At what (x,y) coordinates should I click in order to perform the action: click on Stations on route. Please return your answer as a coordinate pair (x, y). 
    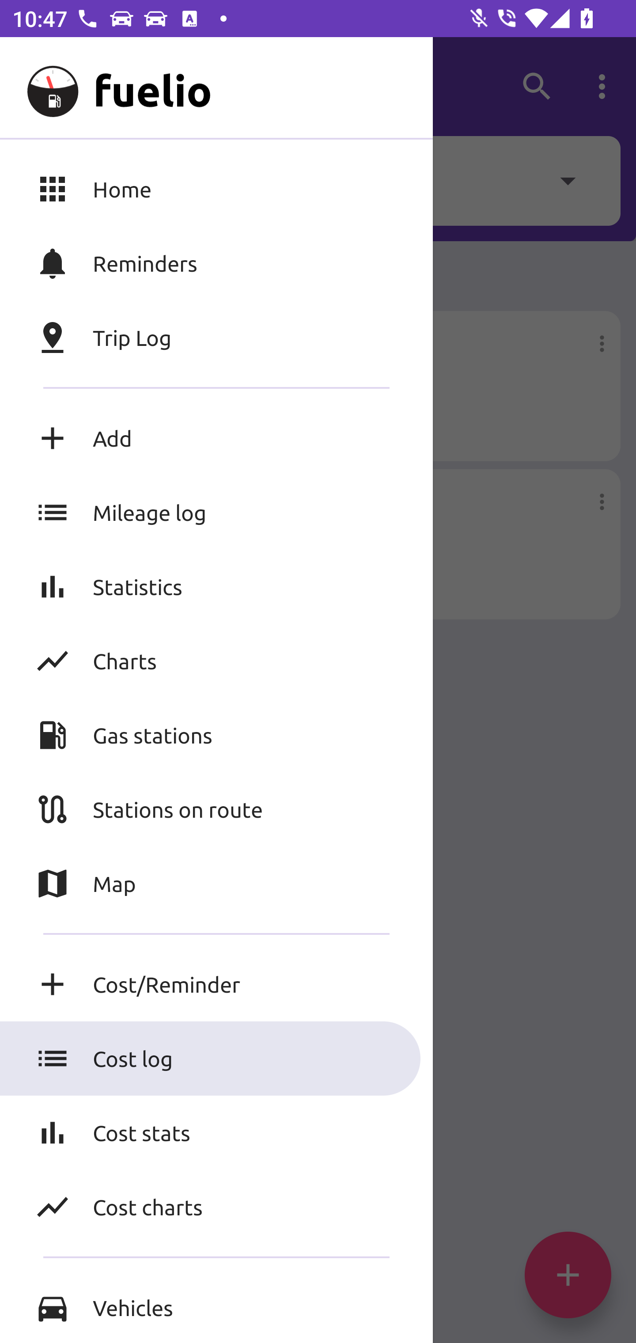
    Looking at the image, I should click on (216, 809).